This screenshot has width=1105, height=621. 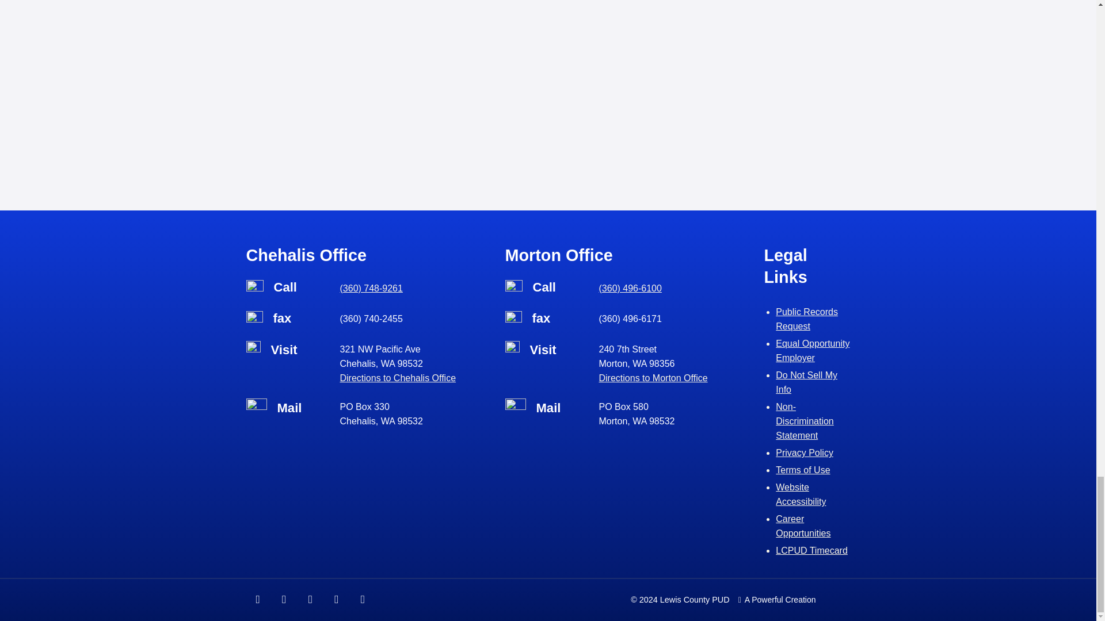 What do you see at coordinates (258, 600) in the screenshot?
I see `Follow on Facebook` at bounding box center [258, 600].